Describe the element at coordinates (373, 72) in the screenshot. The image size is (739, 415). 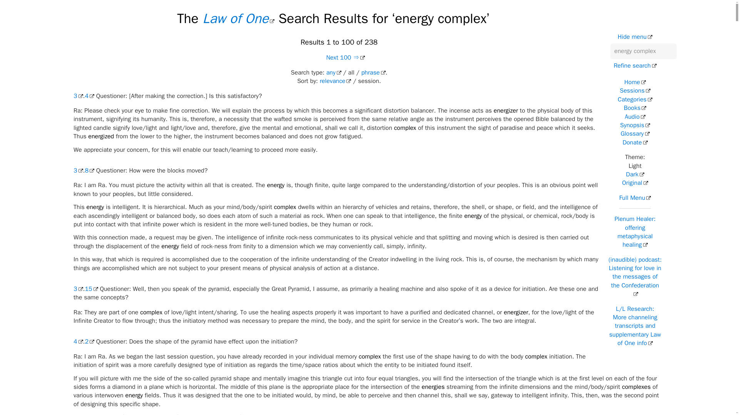
I see `phrase` at that location.